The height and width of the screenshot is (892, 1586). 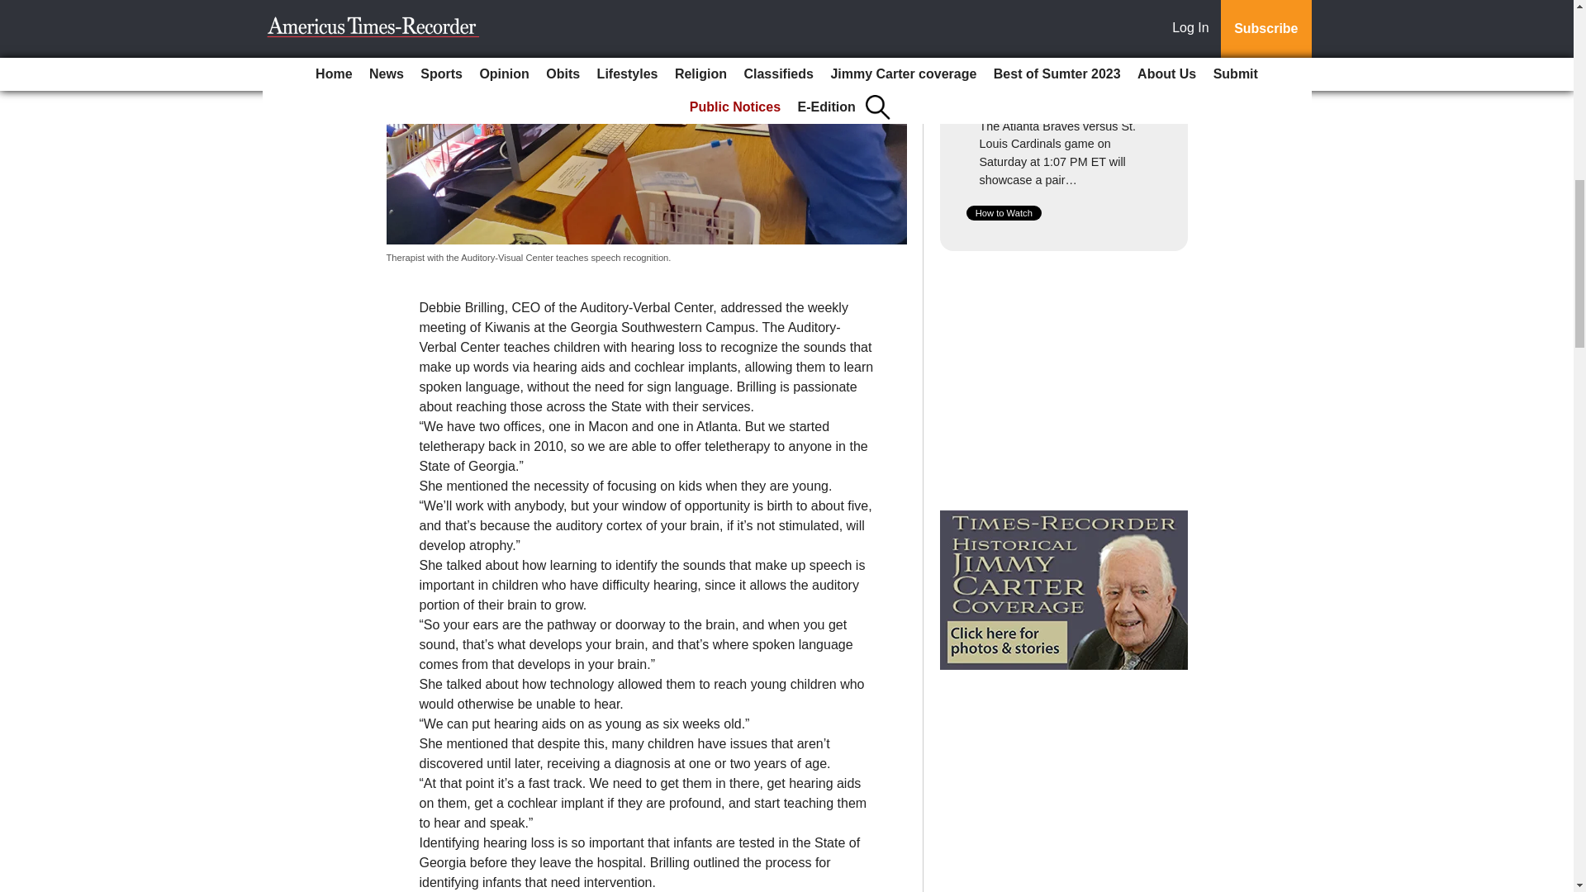 What do you see at coordinates (1004, 213) in the screenshot?
I see `How to Watch` at bounding box center [1004, 213].